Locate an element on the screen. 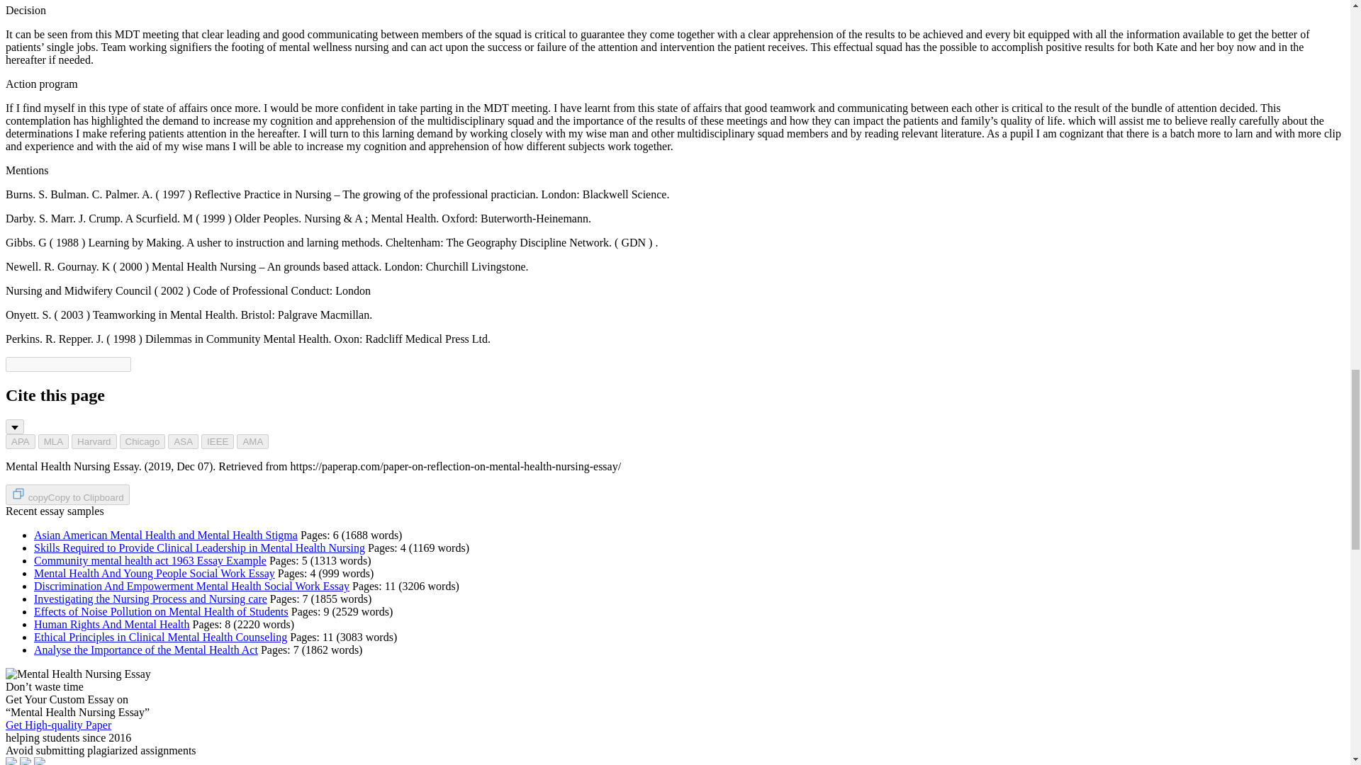 This screenshot has width=1361, height=765. Chicago is located at coordinates (142, 441).